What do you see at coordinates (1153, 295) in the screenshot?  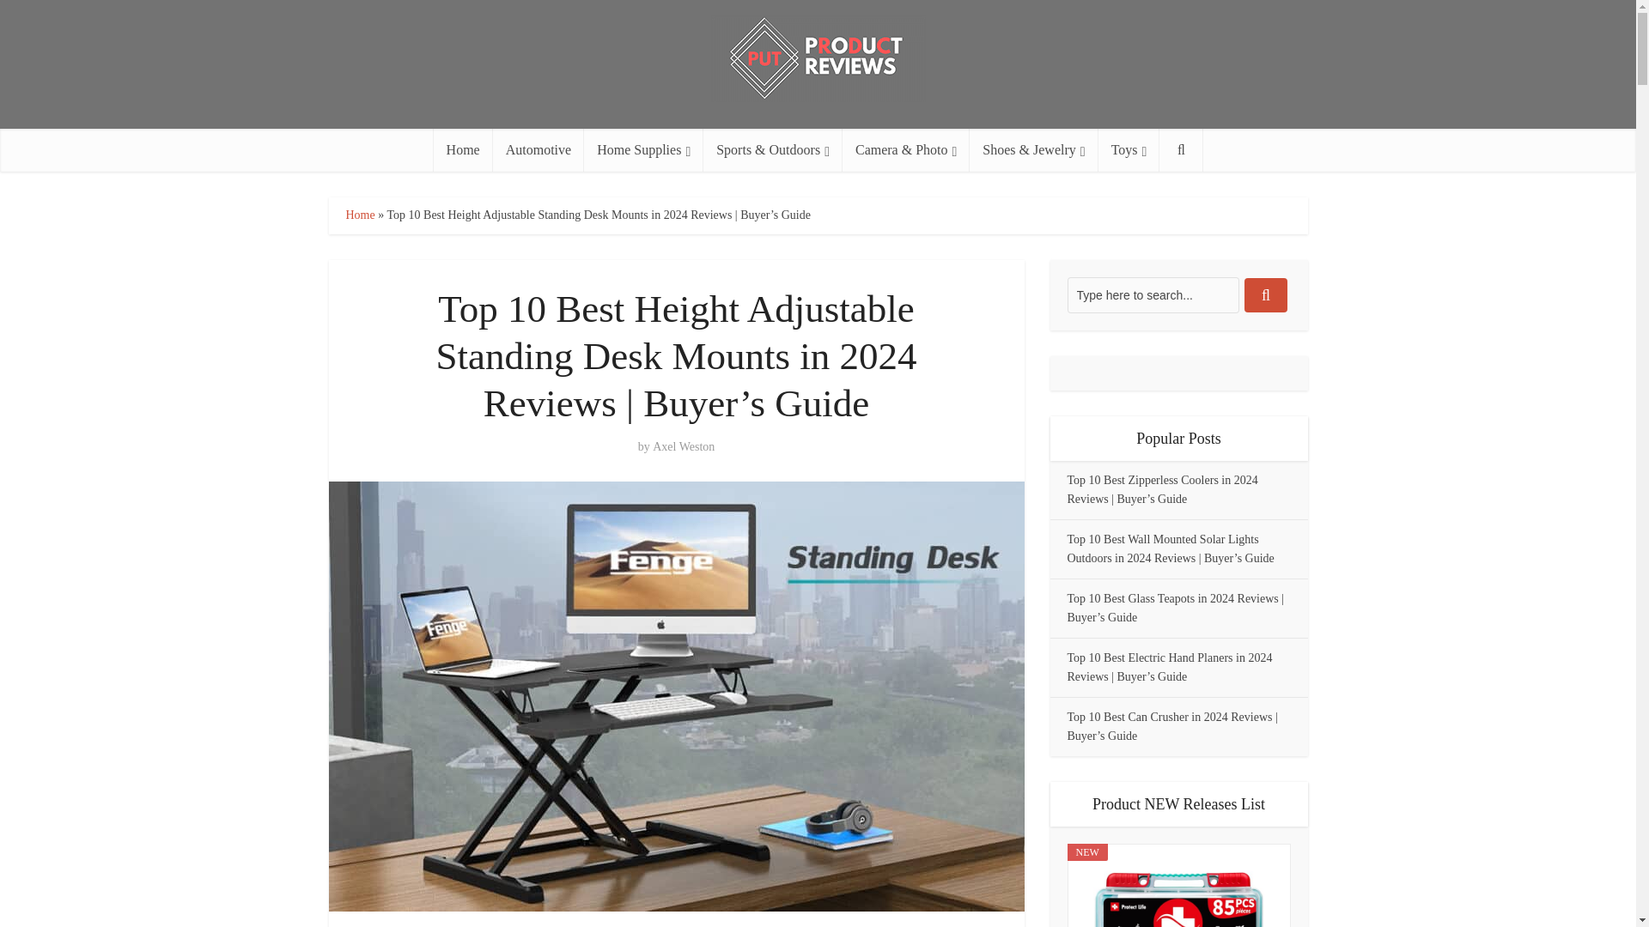 I see `Type here to search...` at bounding box center [1153, 295].